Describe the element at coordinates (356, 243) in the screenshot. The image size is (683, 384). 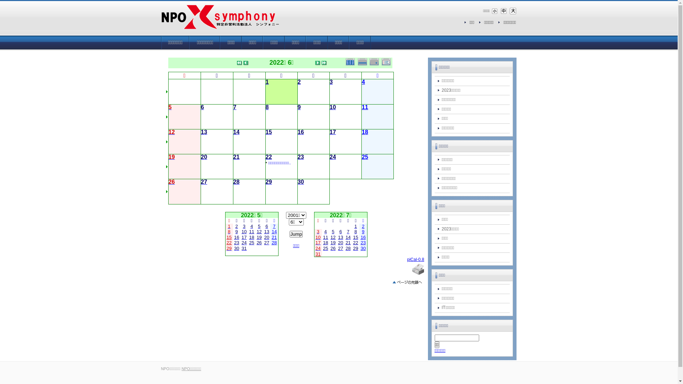
I see `22` at that location.